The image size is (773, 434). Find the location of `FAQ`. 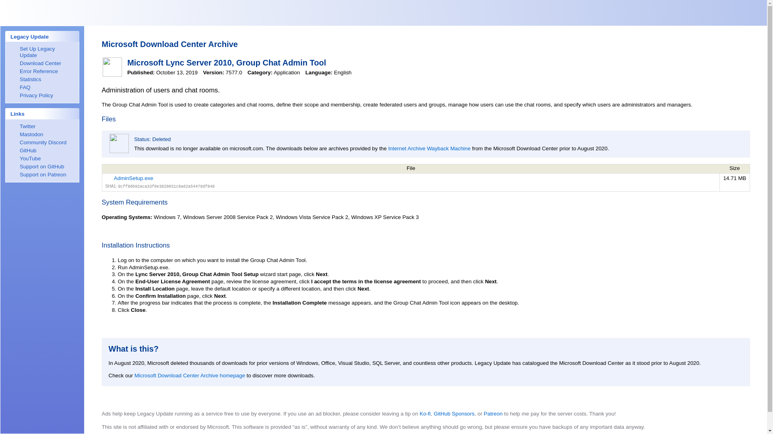

FAQ is located at coordinates (42, 87).